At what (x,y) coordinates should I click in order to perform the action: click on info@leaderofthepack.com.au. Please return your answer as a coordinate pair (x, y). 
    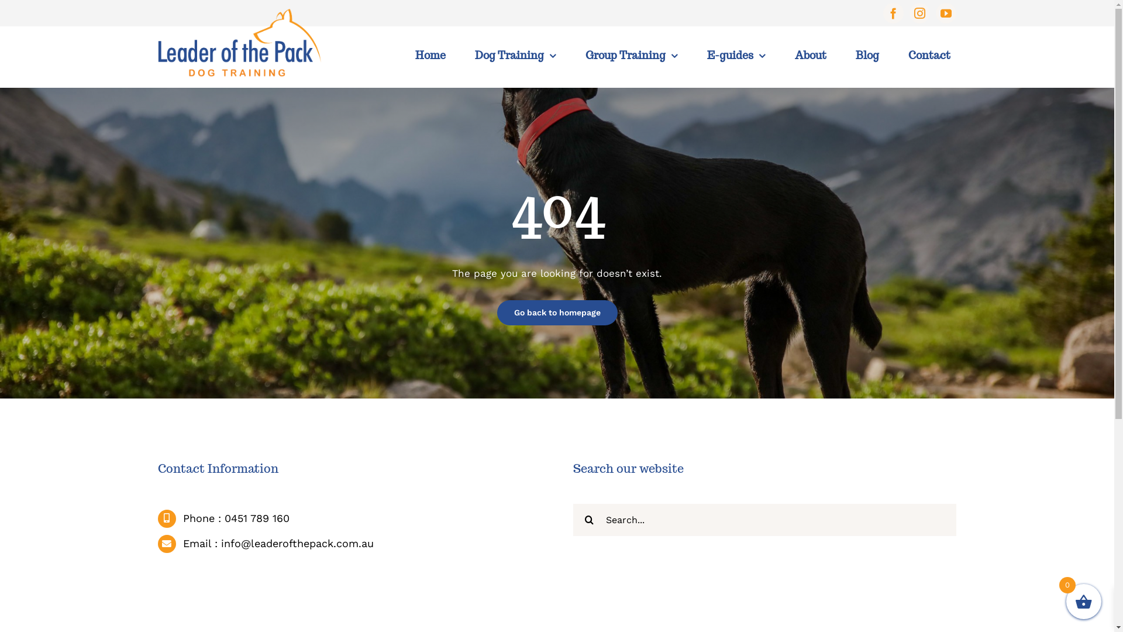
    Looking at the image, I should click on (297, 543).